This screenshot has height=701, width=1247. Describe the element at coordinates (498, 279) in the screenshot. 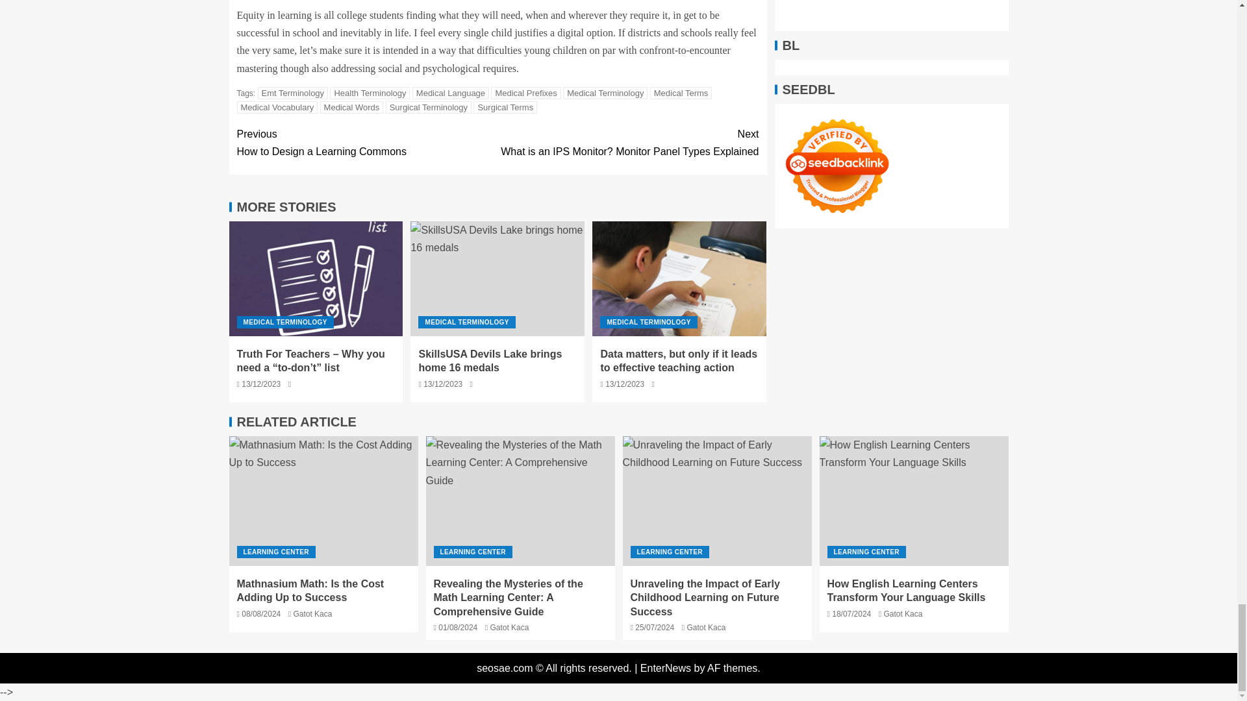

I see `SkillsUSA Devils Lake brings home 16 medals` at that location.